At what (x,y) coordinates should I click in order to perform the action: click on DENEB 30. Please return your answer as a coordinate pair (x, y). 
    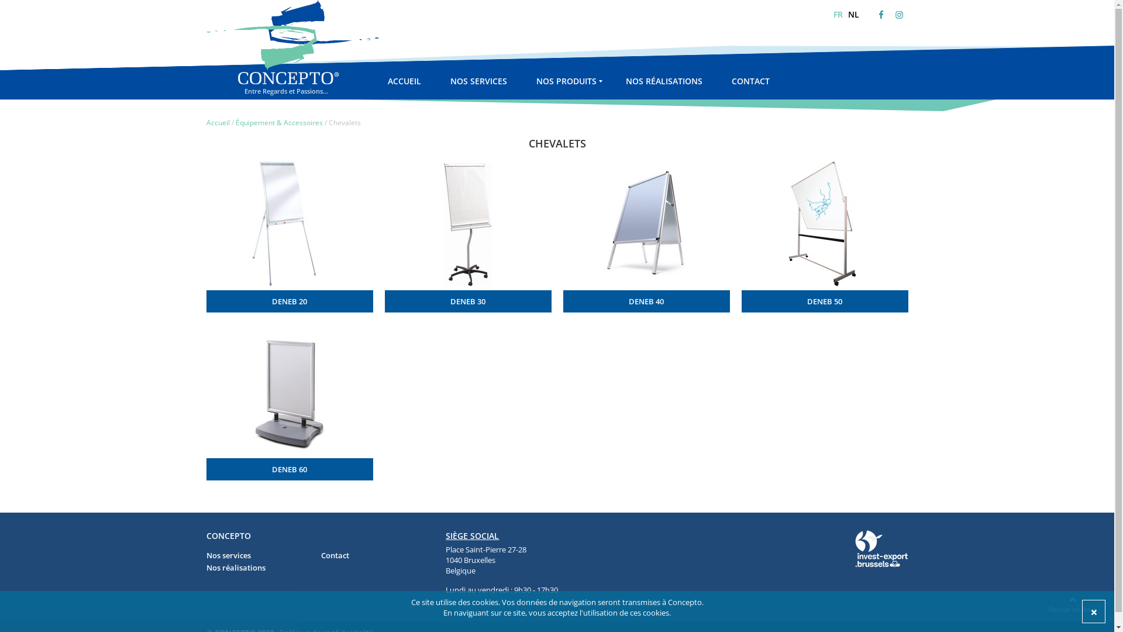
    Looking at the image, I should click on (468, 301).